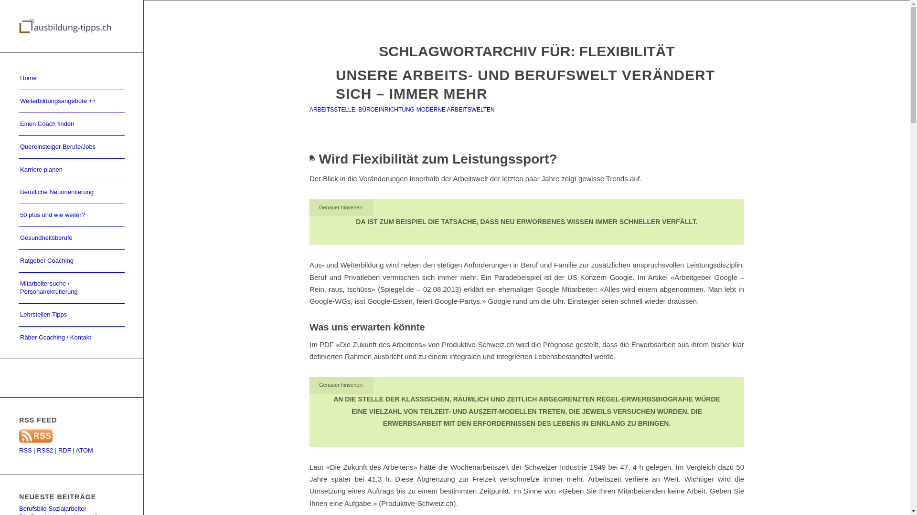 Image resolution: width=917 pixels, height=515 pixels. What do you see at coordinates (53, 508) in the screenshot?
I see `Berufsbild Sozialarbeiter` at bounding box center [53, 508].